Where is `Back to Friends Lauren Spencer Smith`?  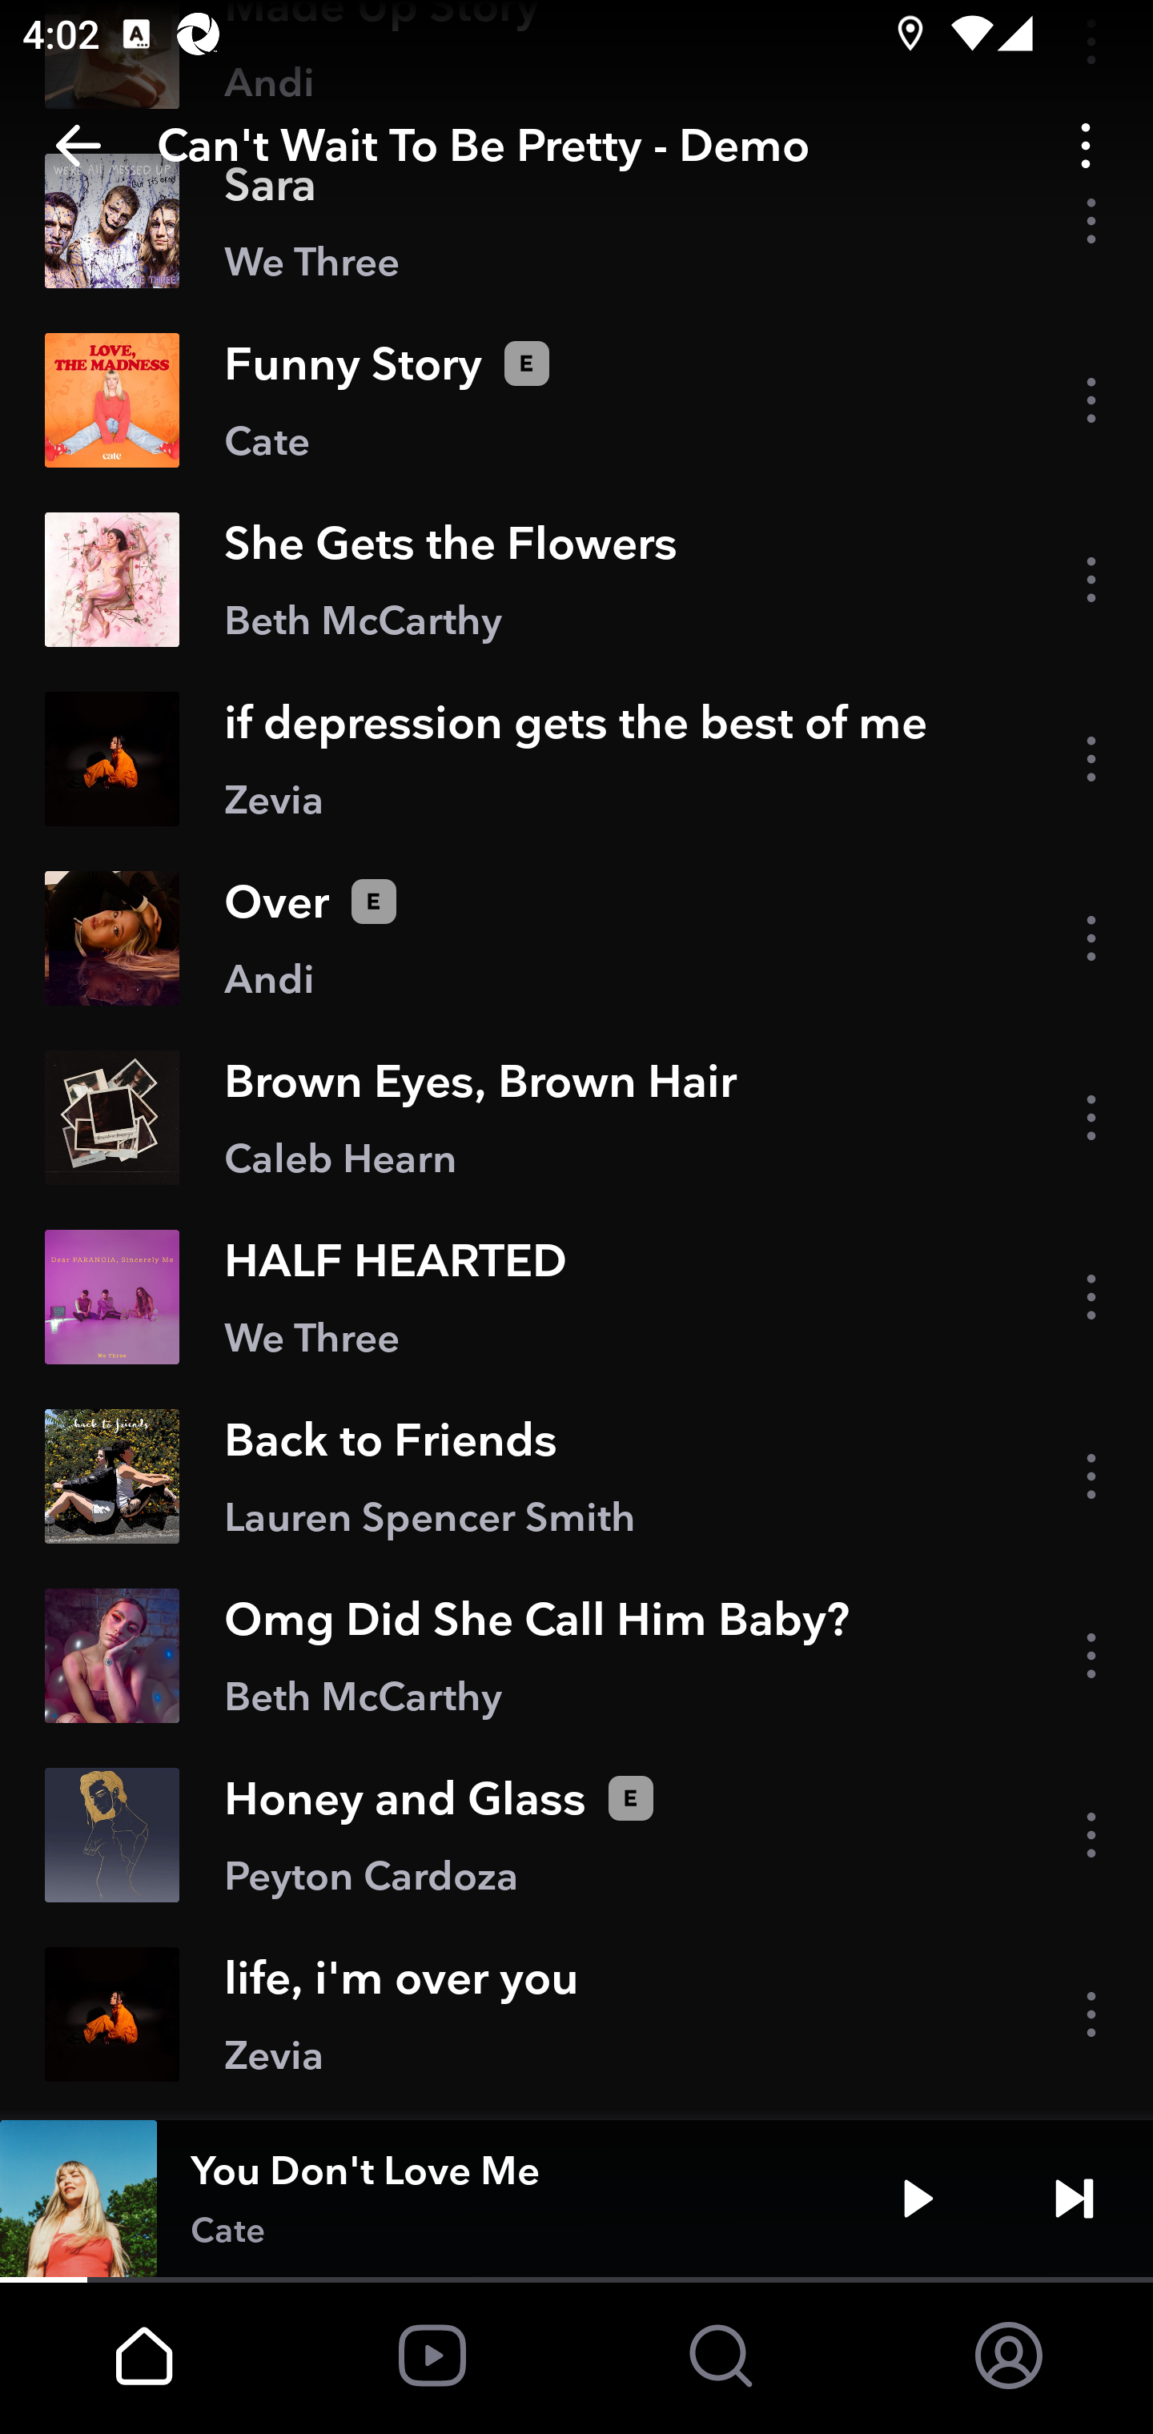 Back to Friends Lauren Spencer Smith is located at coordinates (576, 1476).